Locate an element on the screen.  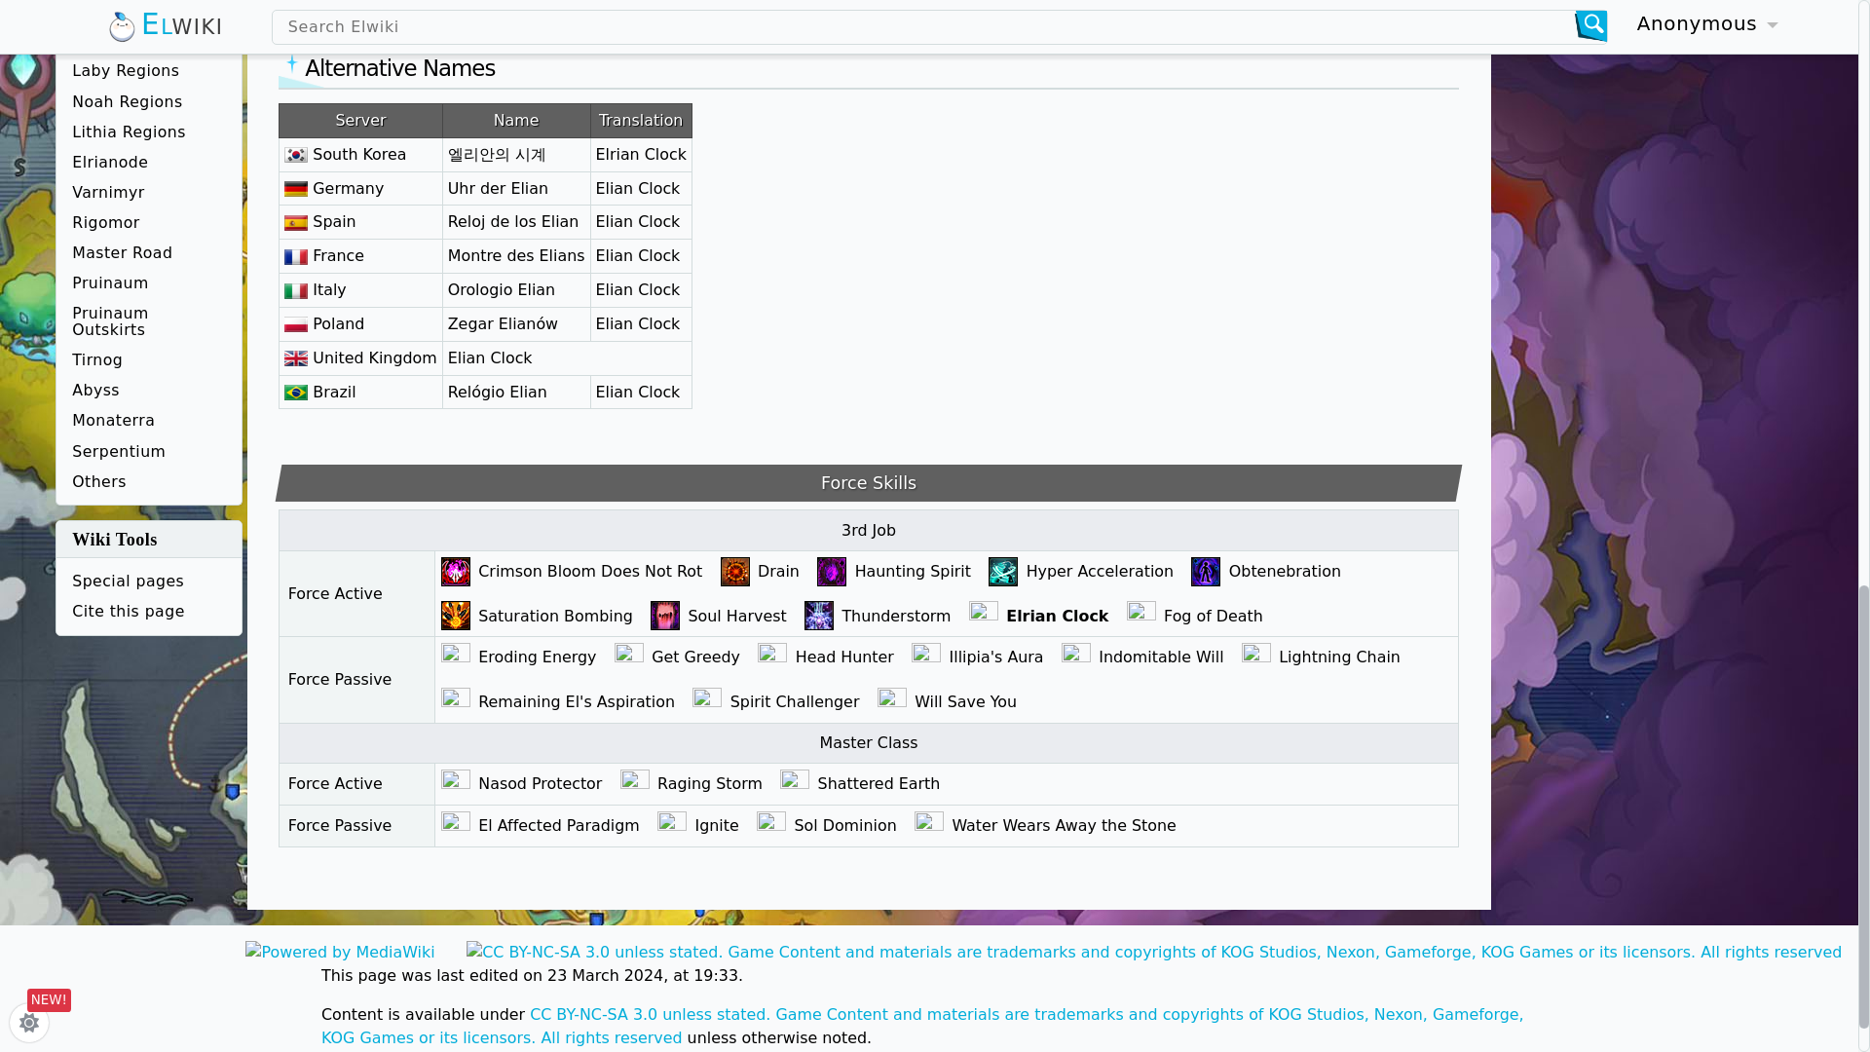
Drain is located at coordinates (781, 571).